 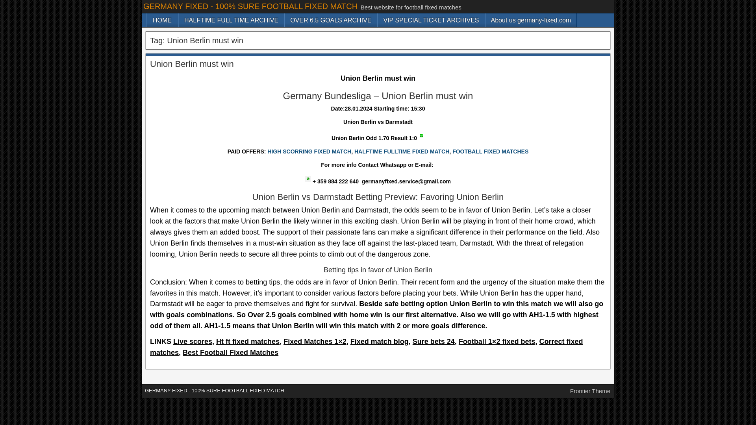 I want to click on OVER 6.5 GOALS ARCHIVE, so click(x=331, y=20).